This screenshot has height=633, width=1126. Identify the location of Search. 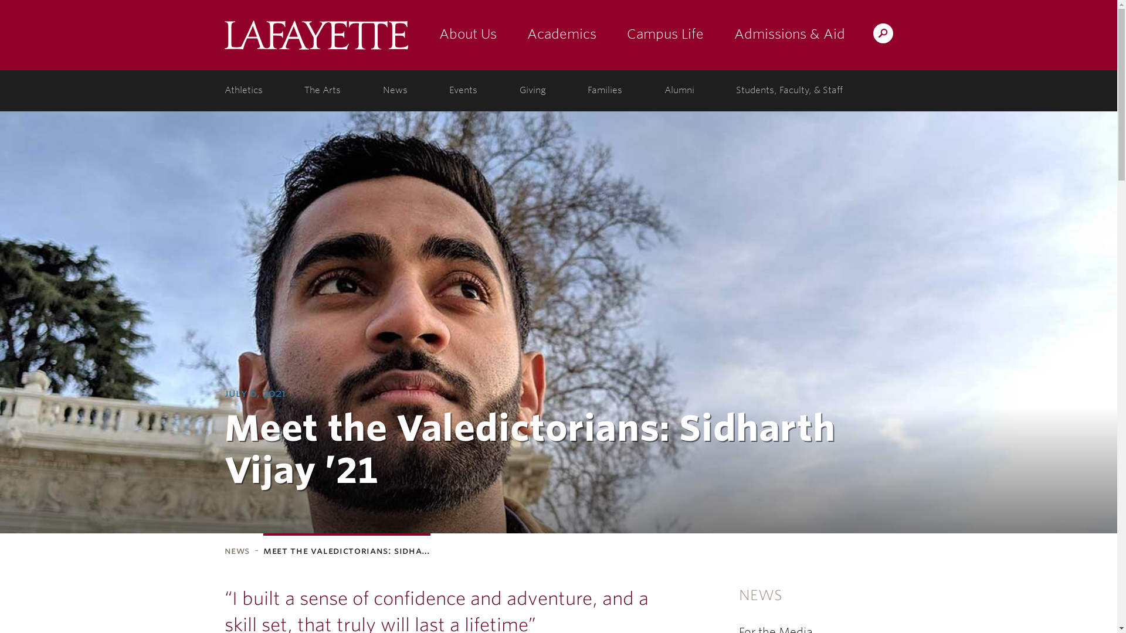
(651, 33).